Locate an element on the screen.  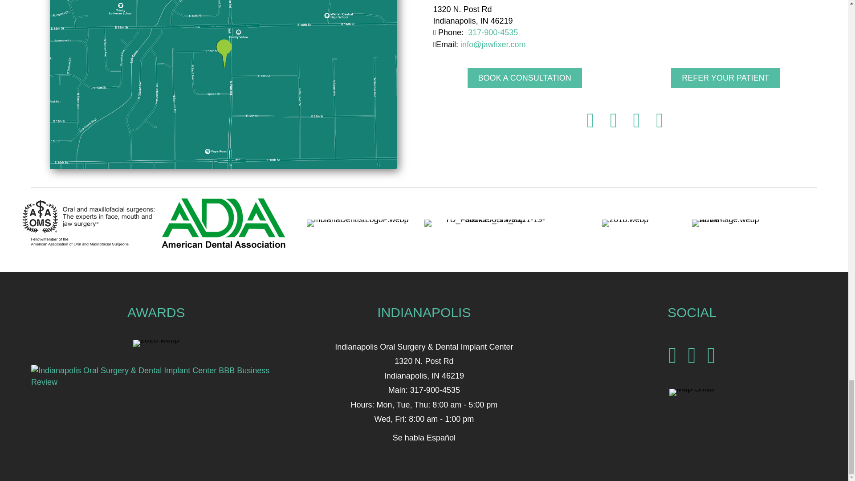
AAOMS.webp is located at coordinates (89, 223).